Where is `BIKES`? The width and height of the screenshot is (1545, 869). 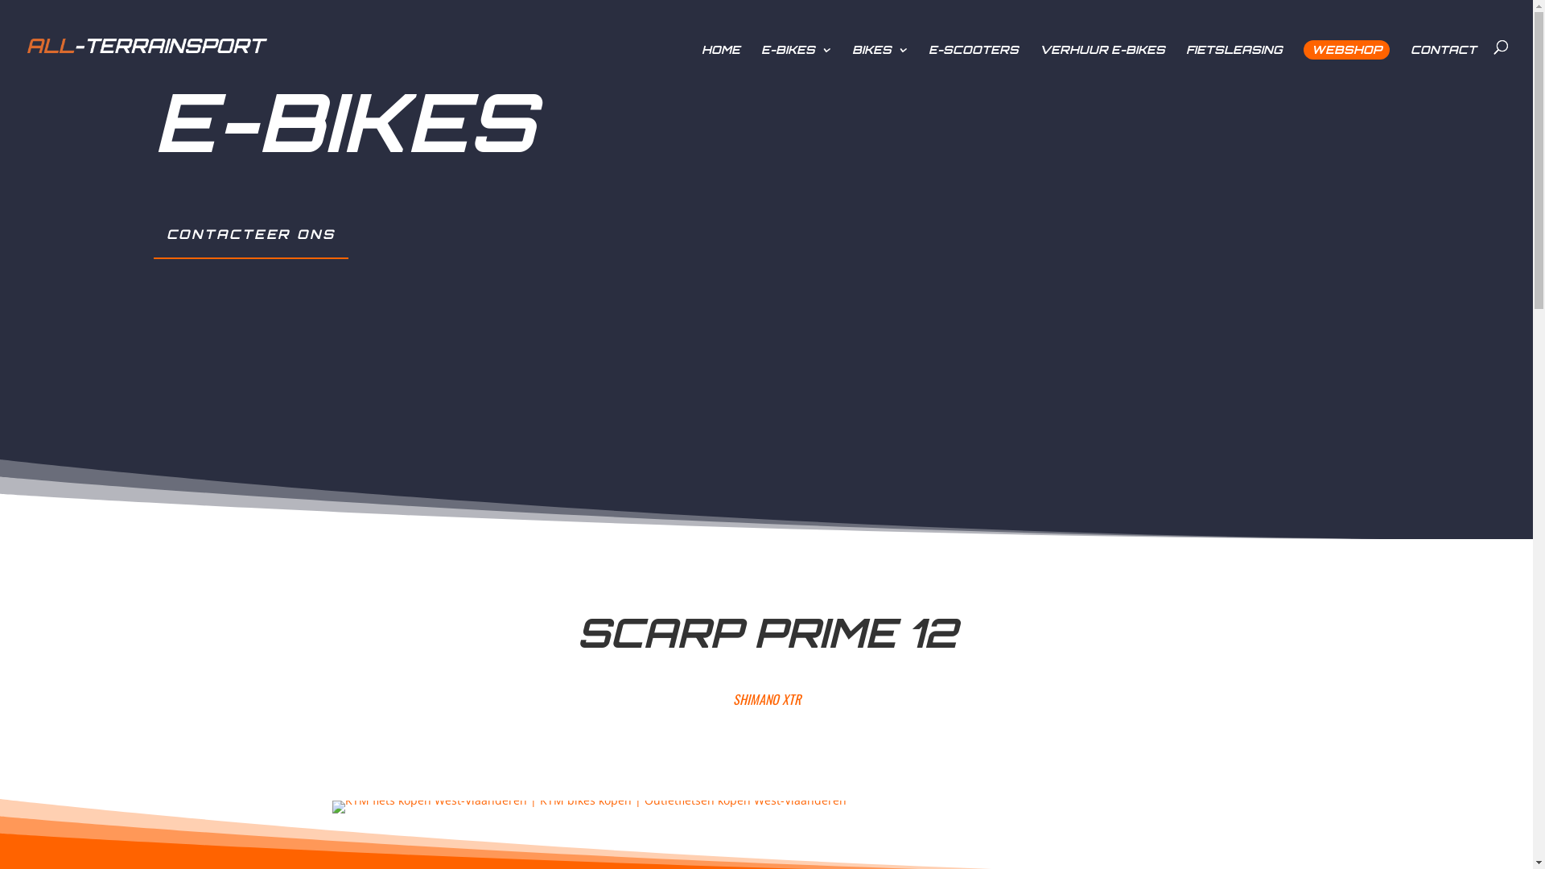
BIKES is located at coordinates (880, 58).